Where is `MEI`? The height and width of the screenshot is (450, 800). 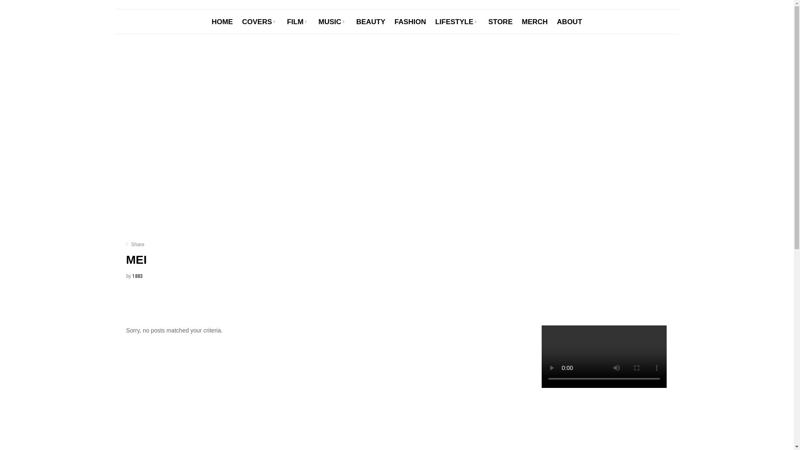
MEI is located at coordinates (136, 260).